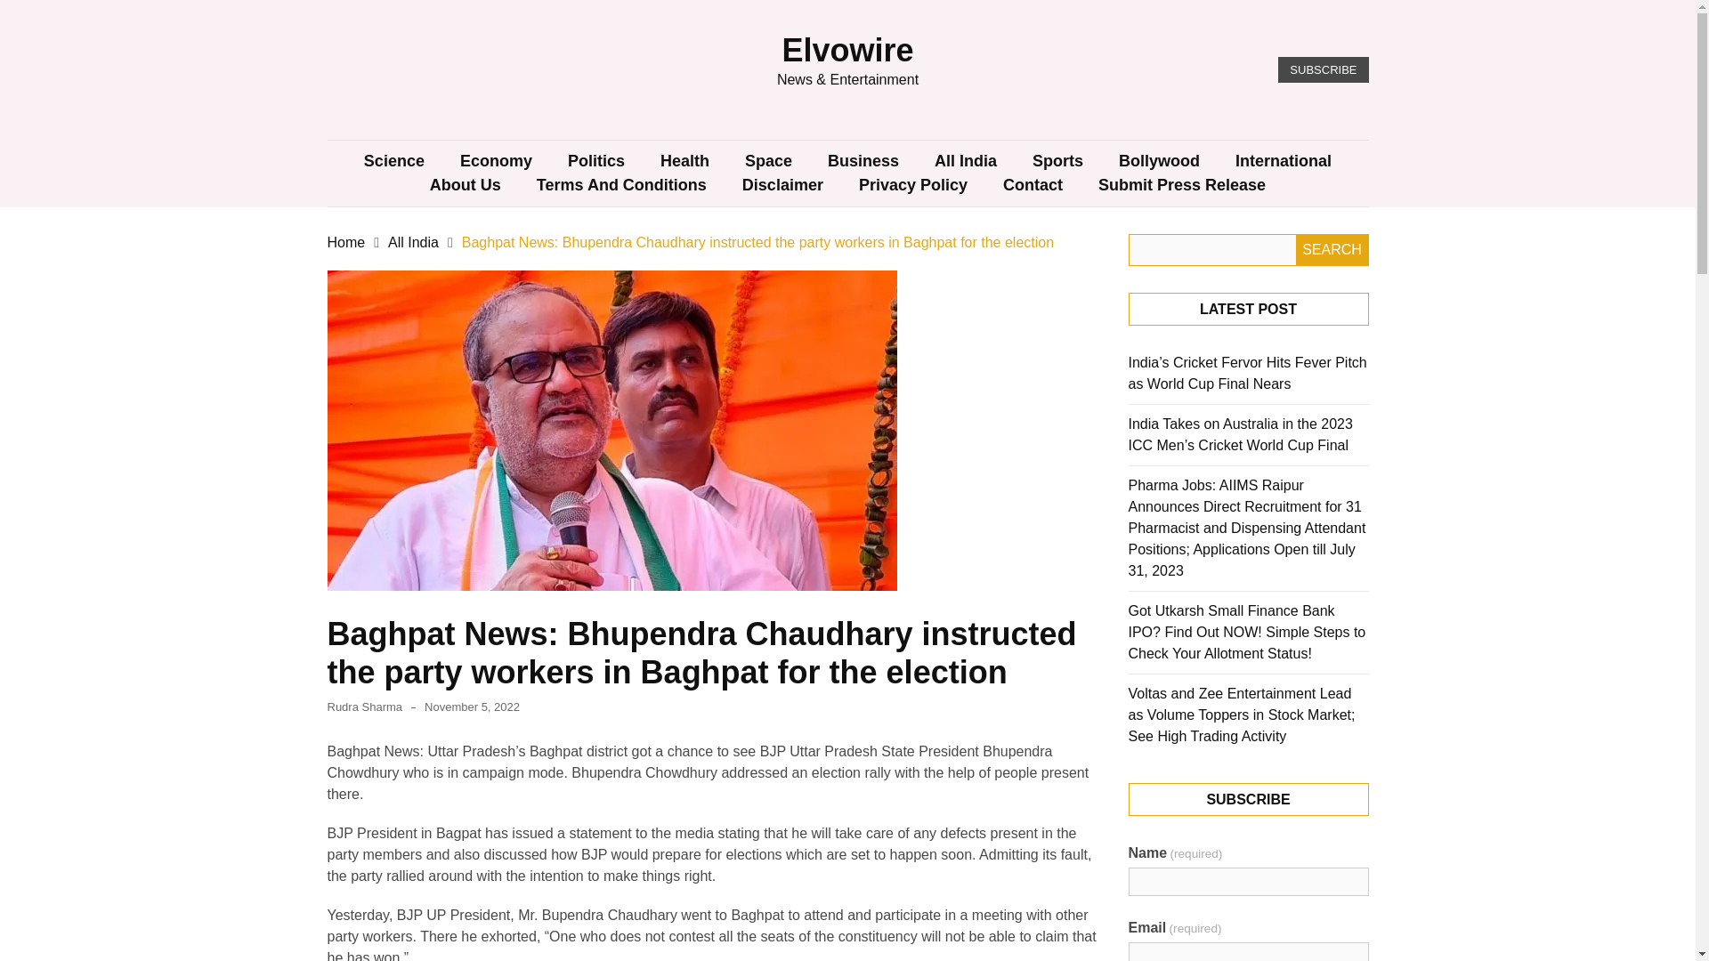  Describe the element at coordinates (846, 50) in the screenshot. I see `Elvowire` at that location.